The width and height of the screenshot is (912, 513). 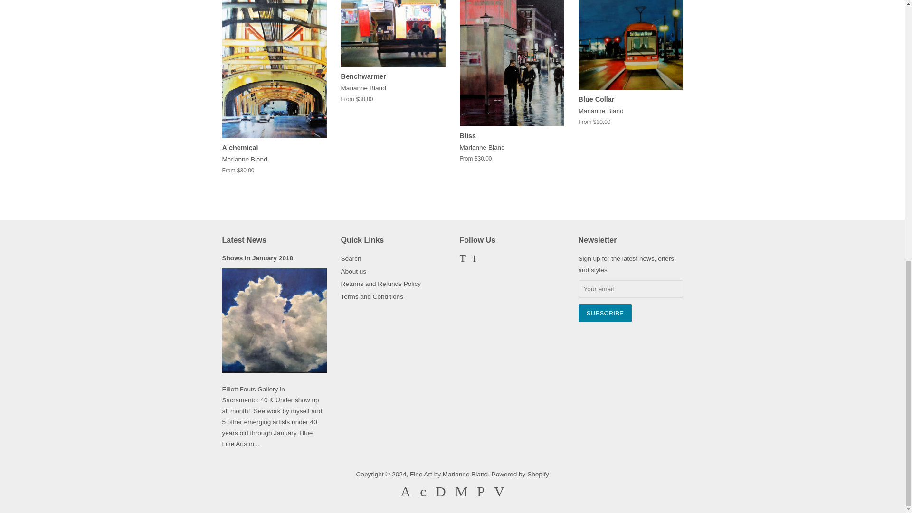 I want to click on Shows in January 2018, so click(x=258, y=257).